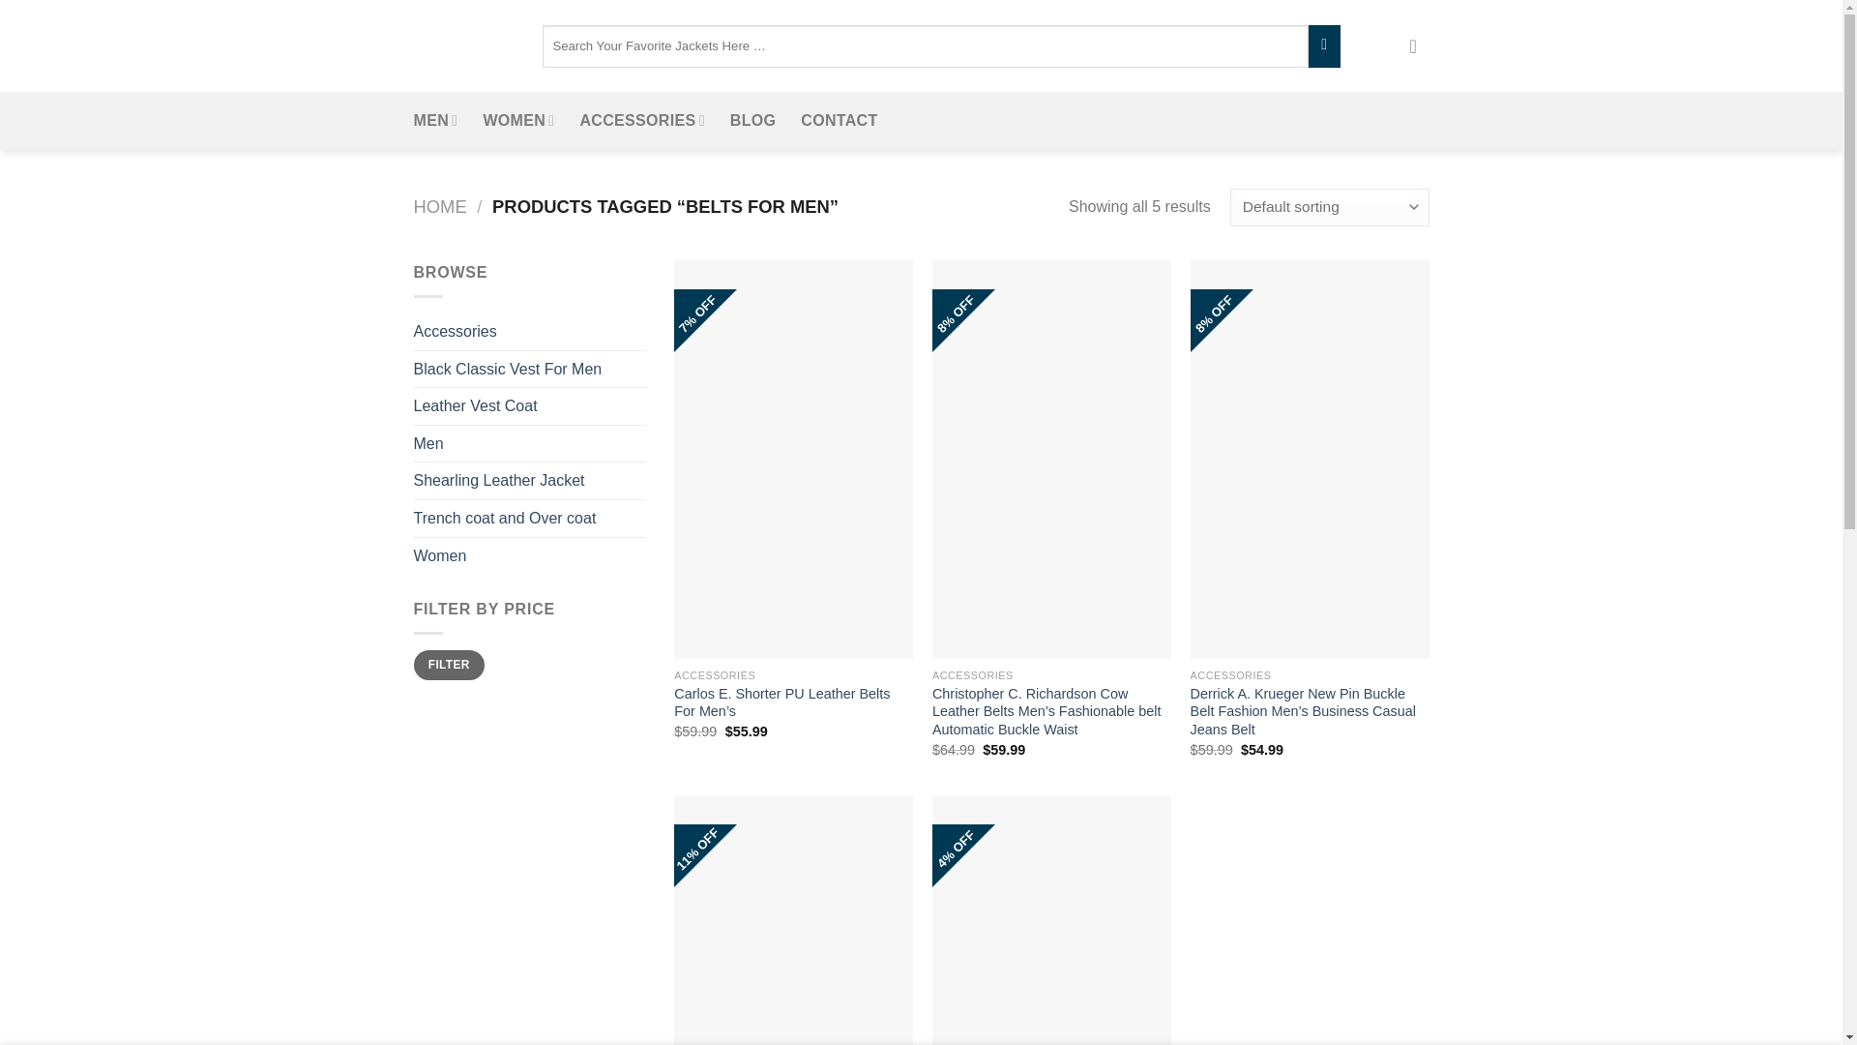  What do you see at coordinates (838, 121) in the screenshot?
I see `CONTACT` at bounding box center [838, 121].